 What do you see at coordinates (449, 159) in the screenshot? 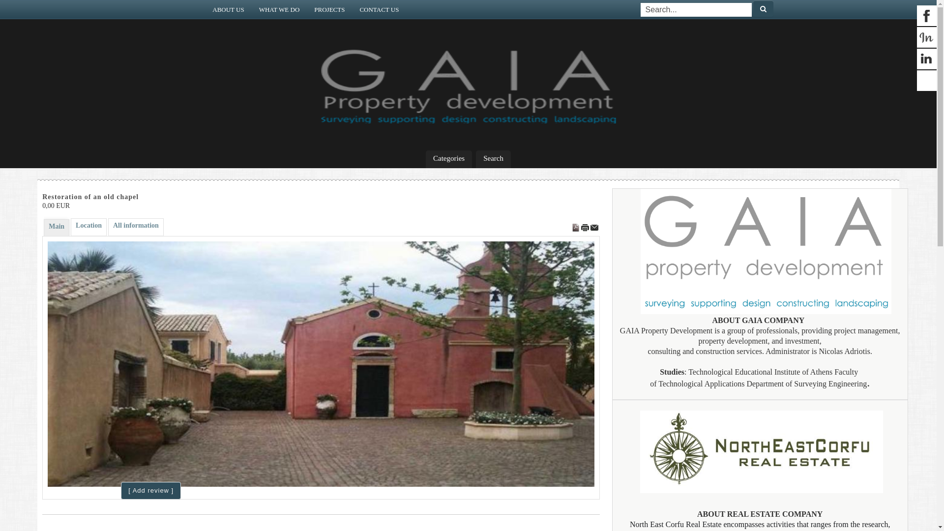
I see `Categories` at bounding box center [449, 159].